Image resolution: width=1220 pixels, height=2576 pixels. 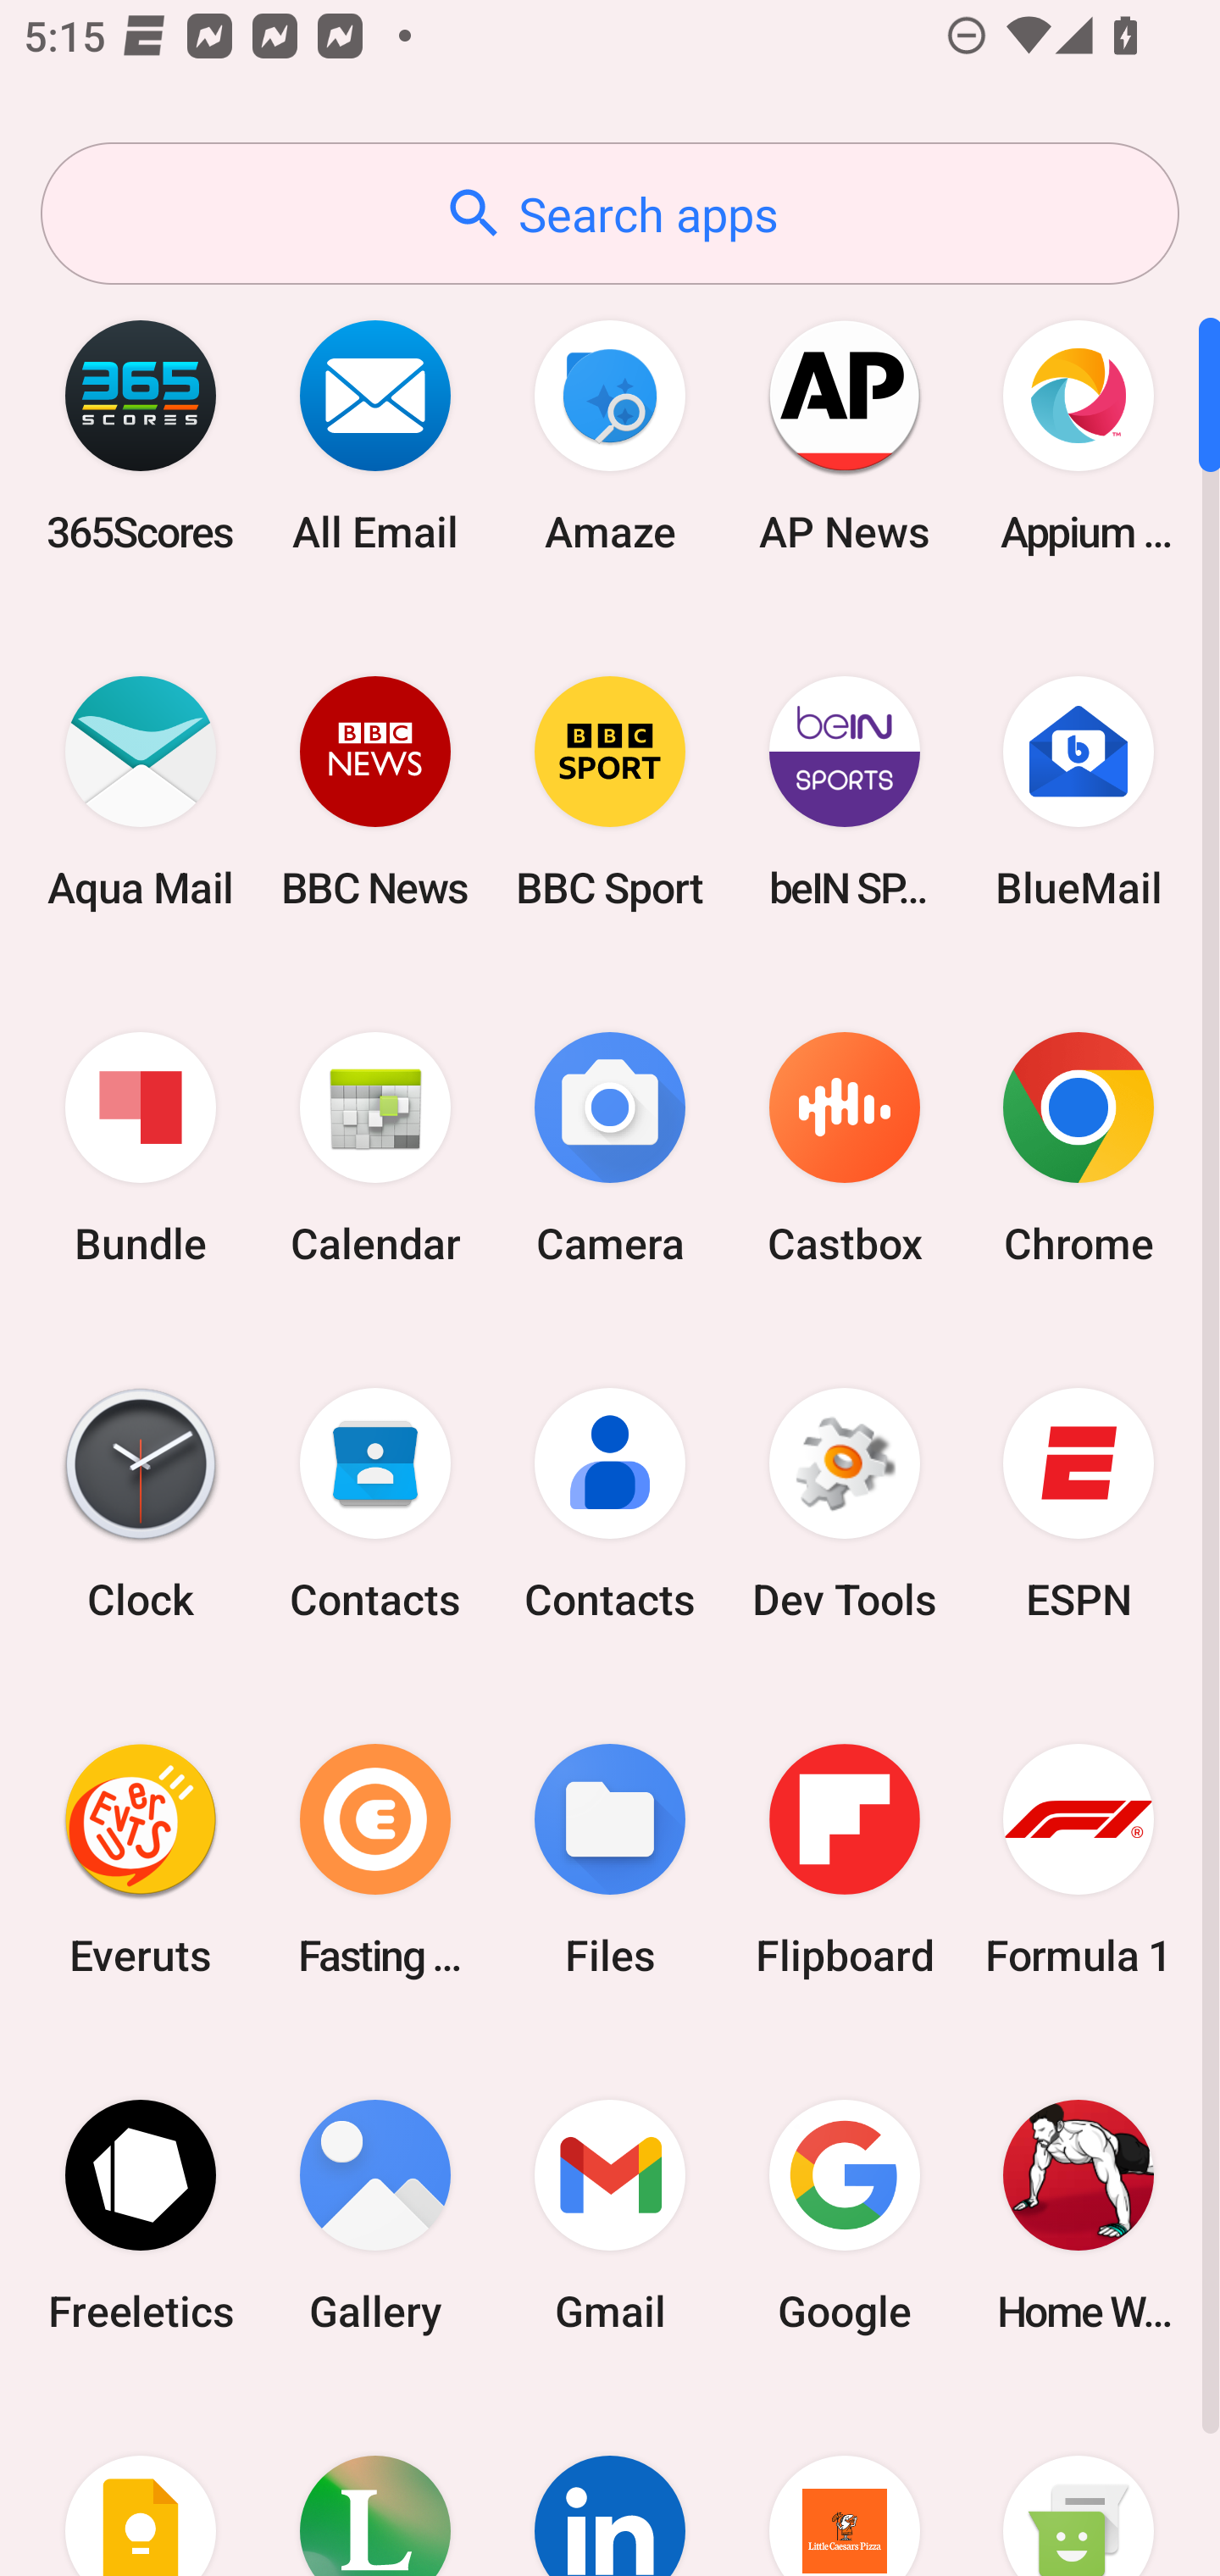 What do you see at coordinates (375, 2215) in the screenshot?
I see `Gallery` at bounding box center [375, 2215].